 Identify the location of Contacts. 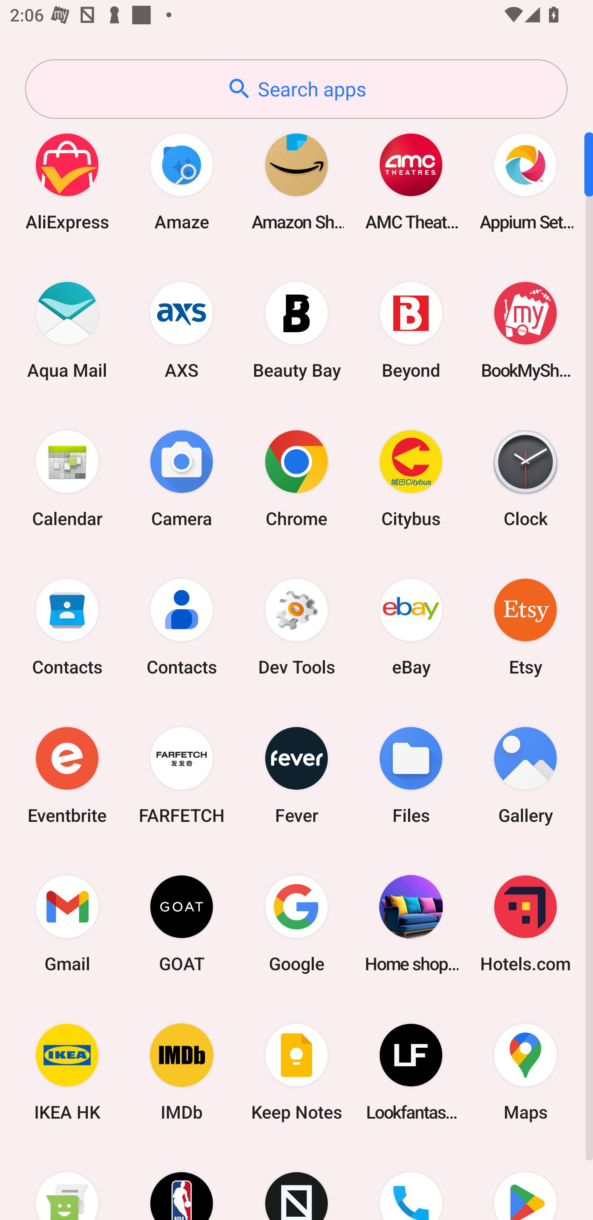
(67, 626).